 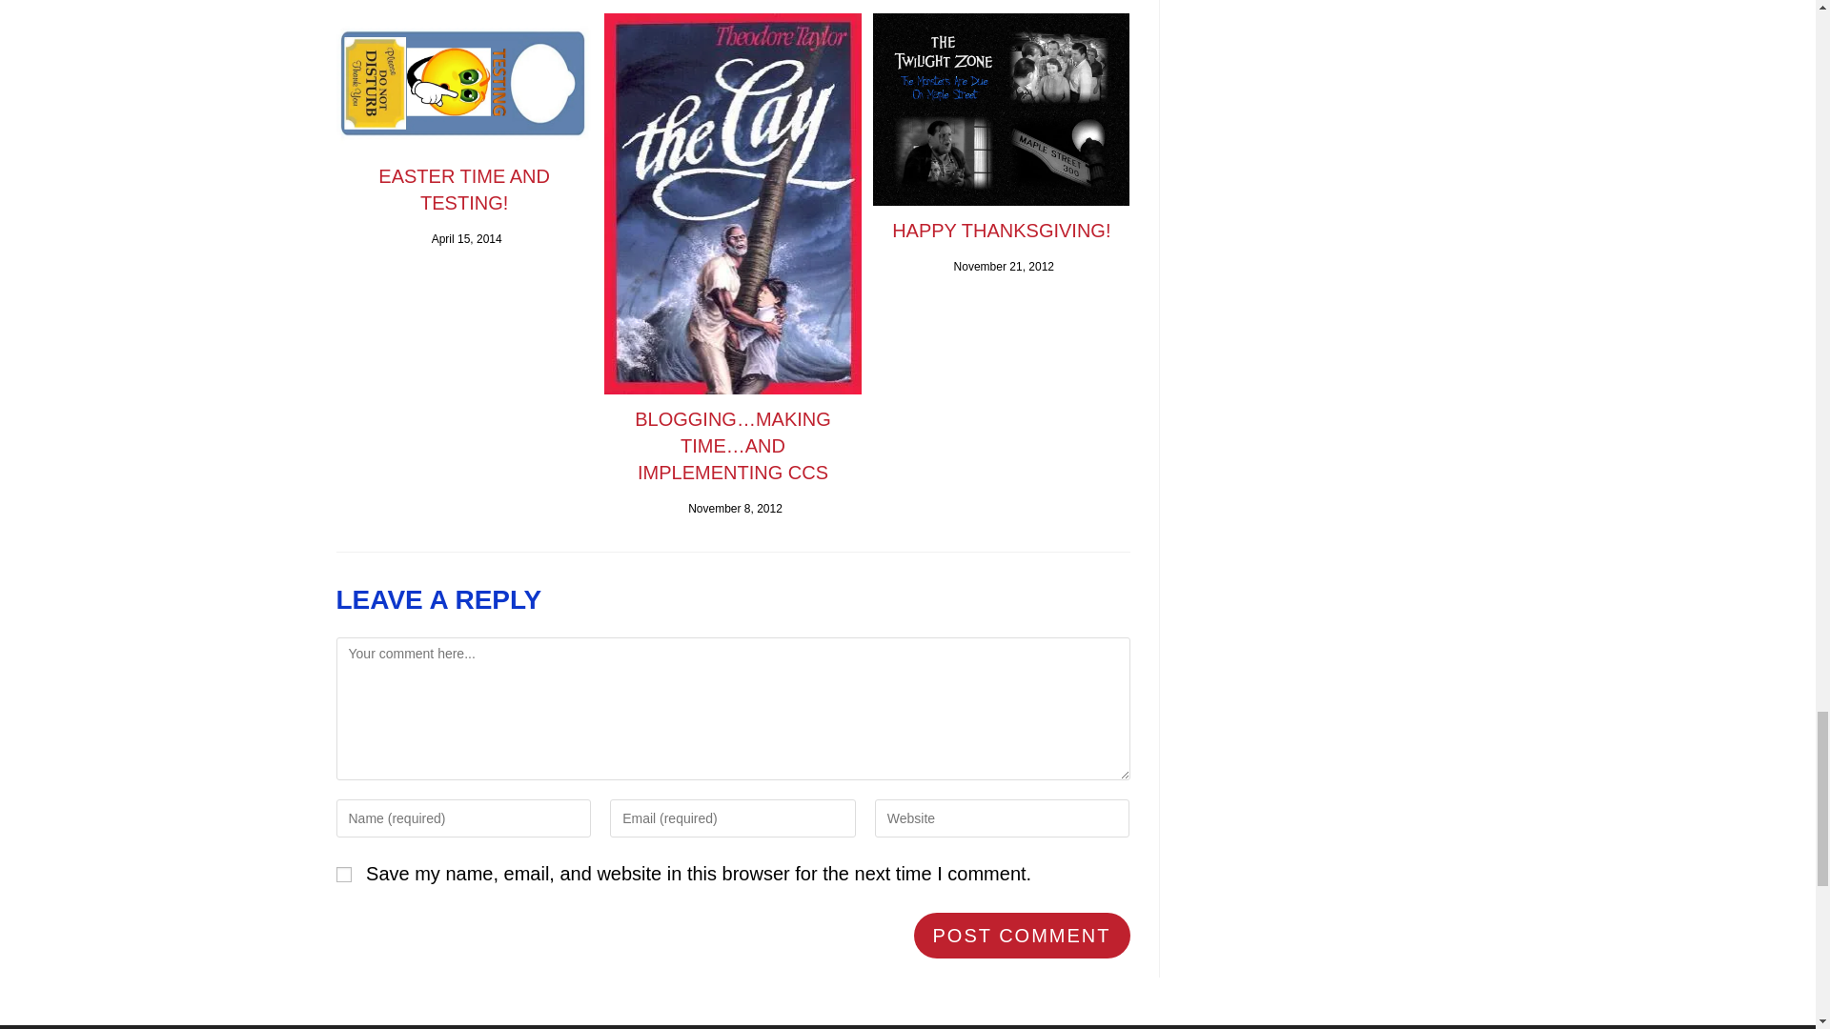 I want to click on Happy Thanksgiving! 20, so click(x=1001, y=110).